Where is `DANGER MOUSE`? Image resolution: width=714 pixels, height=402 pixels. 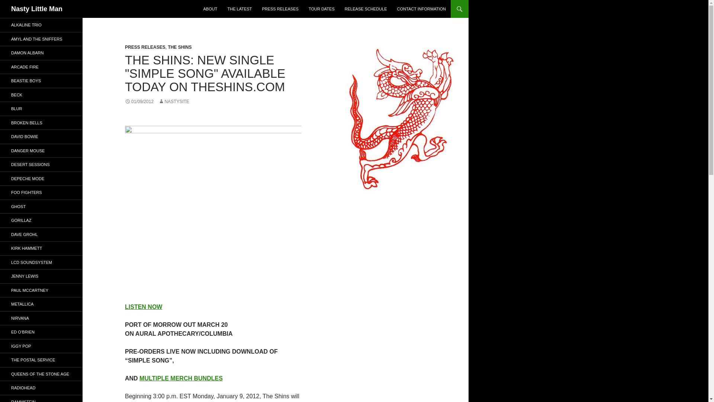 DANGER MOUSE is located at coordinates (41, 150).